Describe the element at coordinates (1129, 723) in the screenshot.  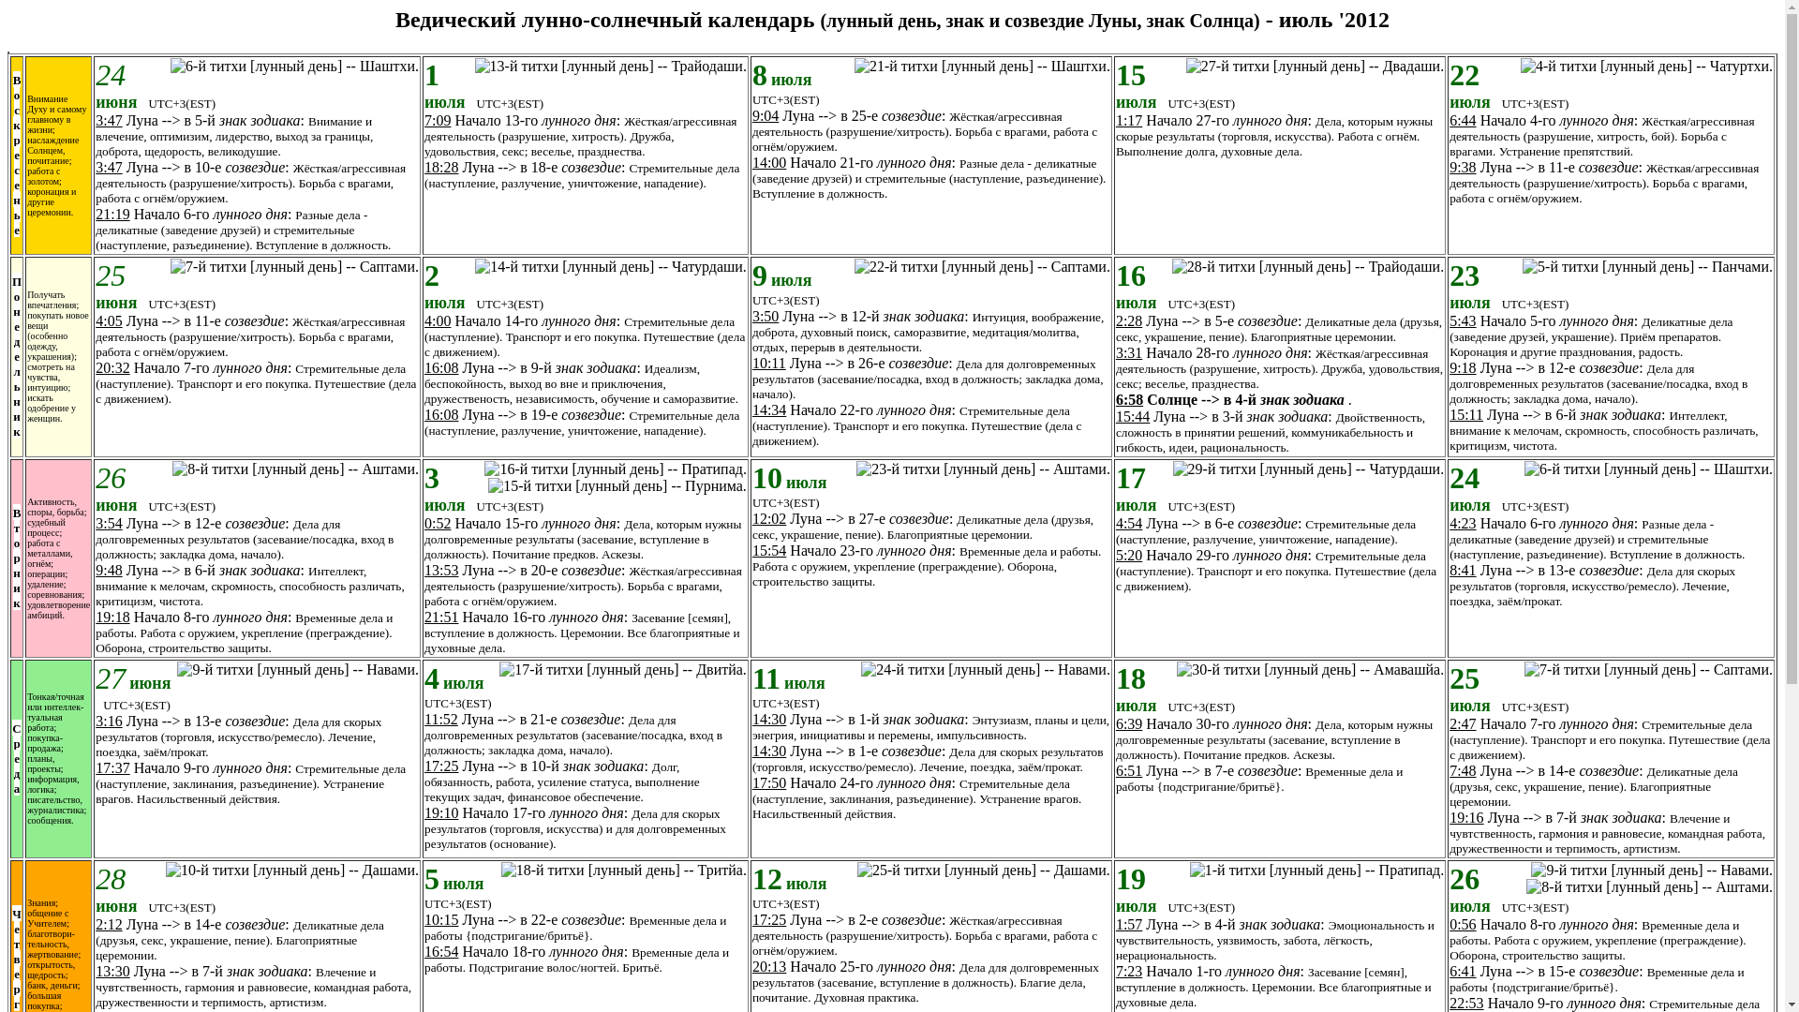
I see `6:39` at that location.